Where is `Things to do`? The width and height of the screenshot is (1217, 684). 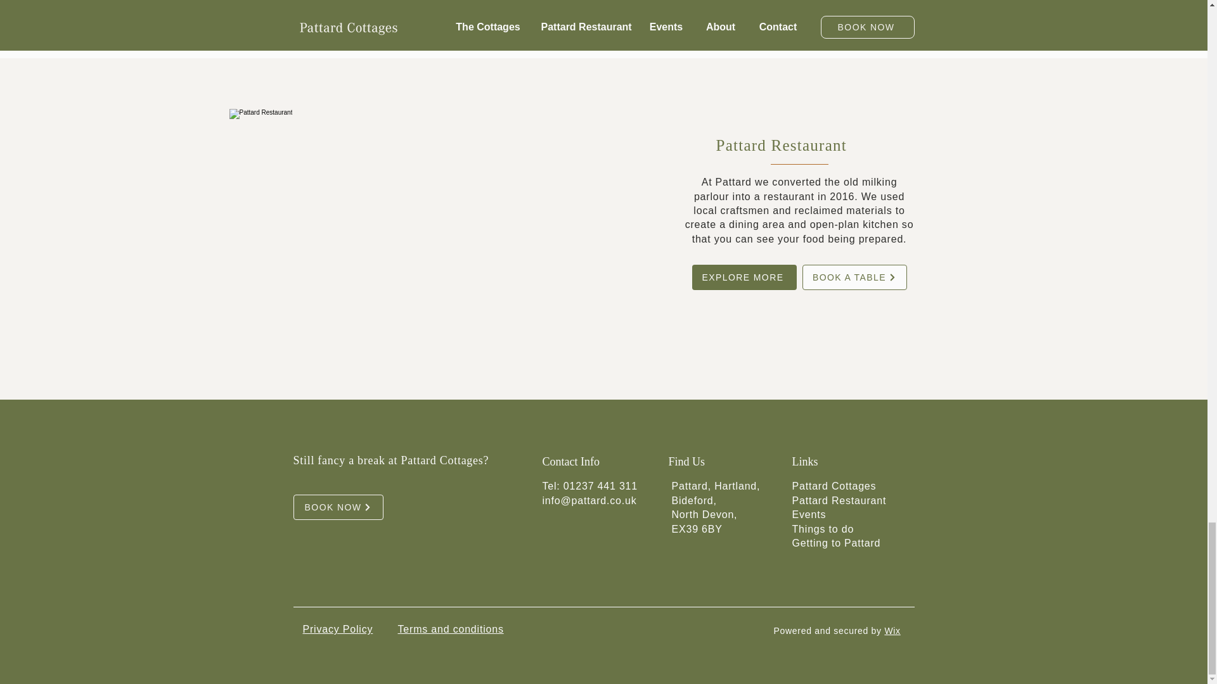
Things to do is located at coordinates (823, 529).